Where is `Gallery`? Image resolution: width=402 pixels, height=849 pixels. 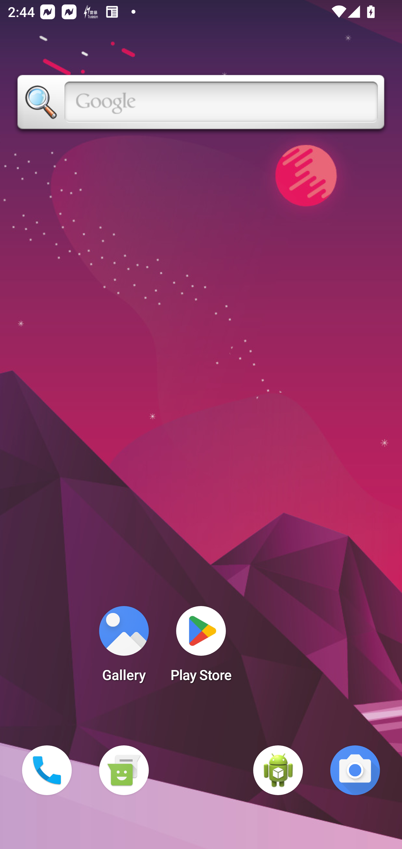 Gallery is located at coordinates (124, 647).